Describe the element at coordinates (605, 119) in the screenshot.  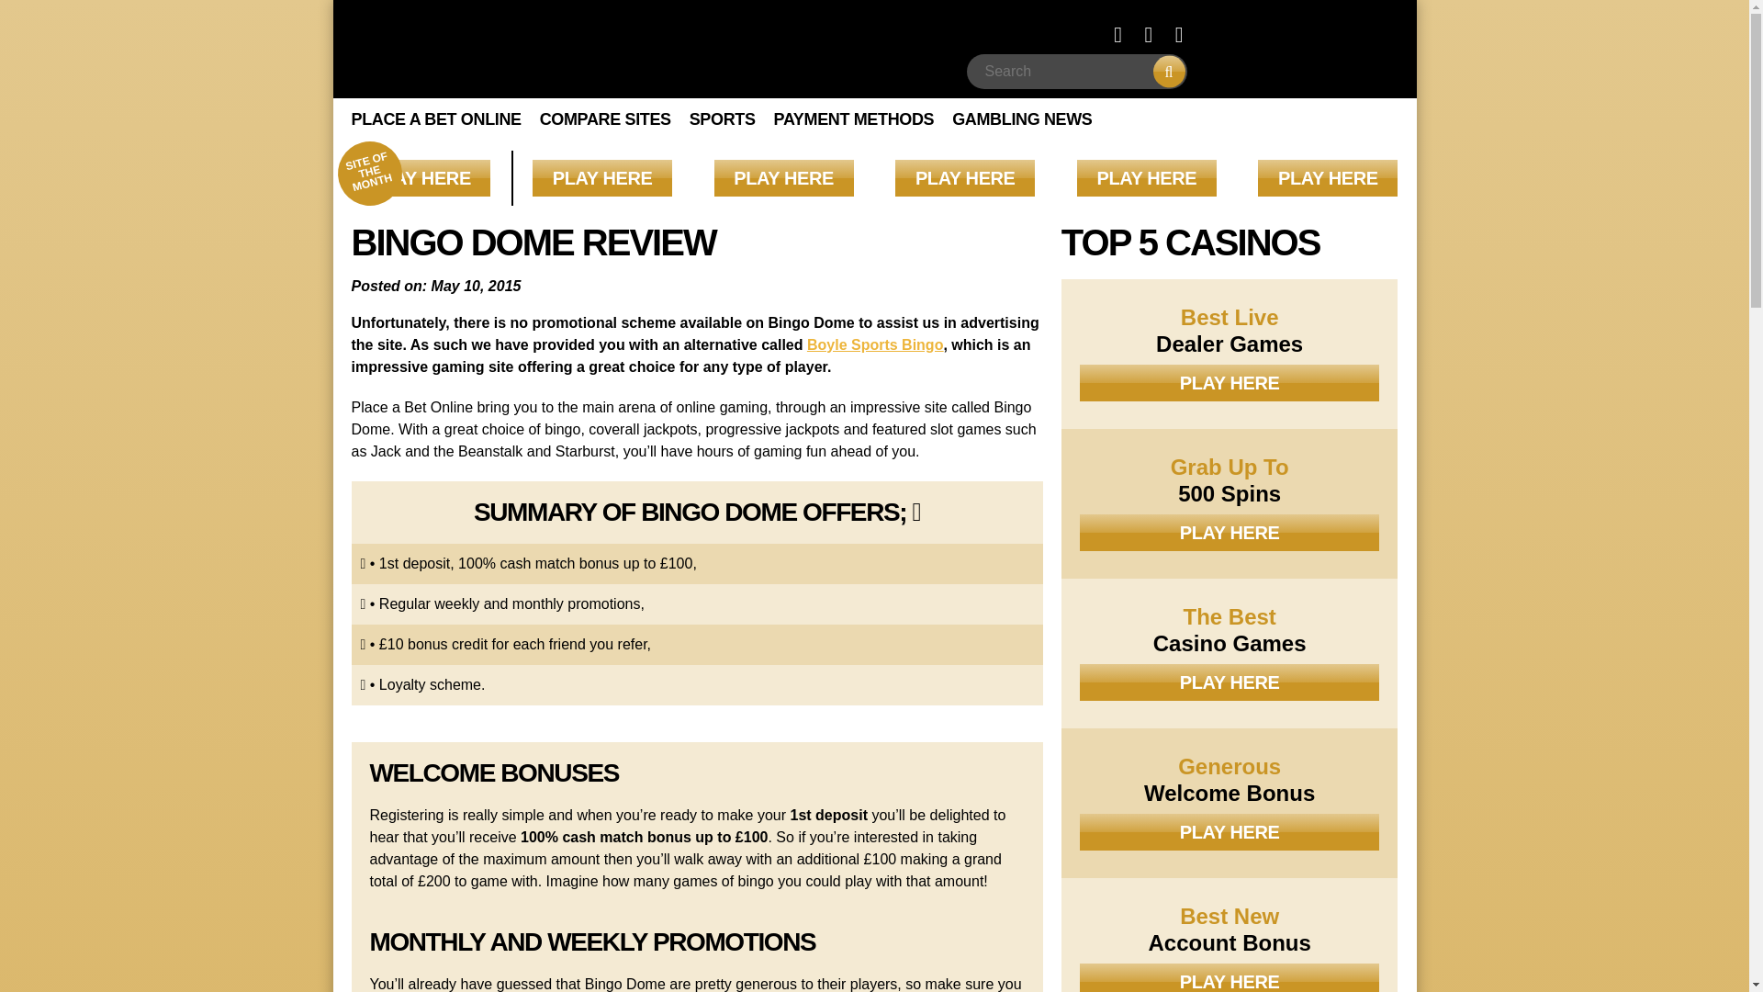
I see `COMPARE SITES` at that location.